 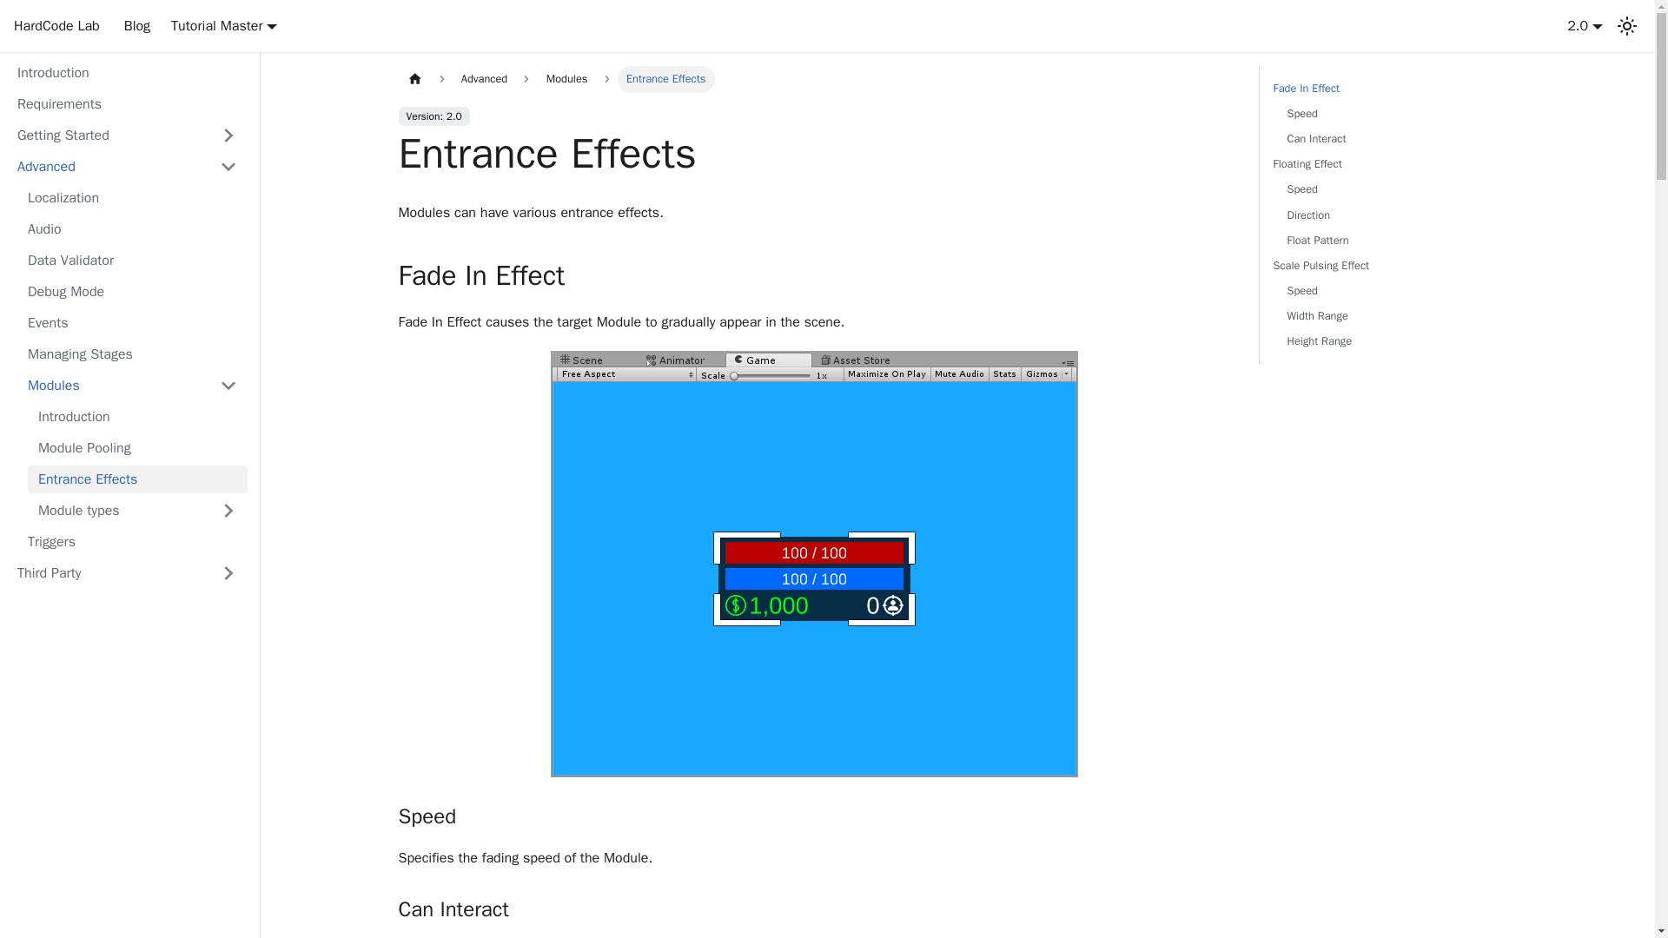 What do you see at coordinates (132, 261) in the screenshot?
I see `Data Validator` at bounding box center [132, 261].